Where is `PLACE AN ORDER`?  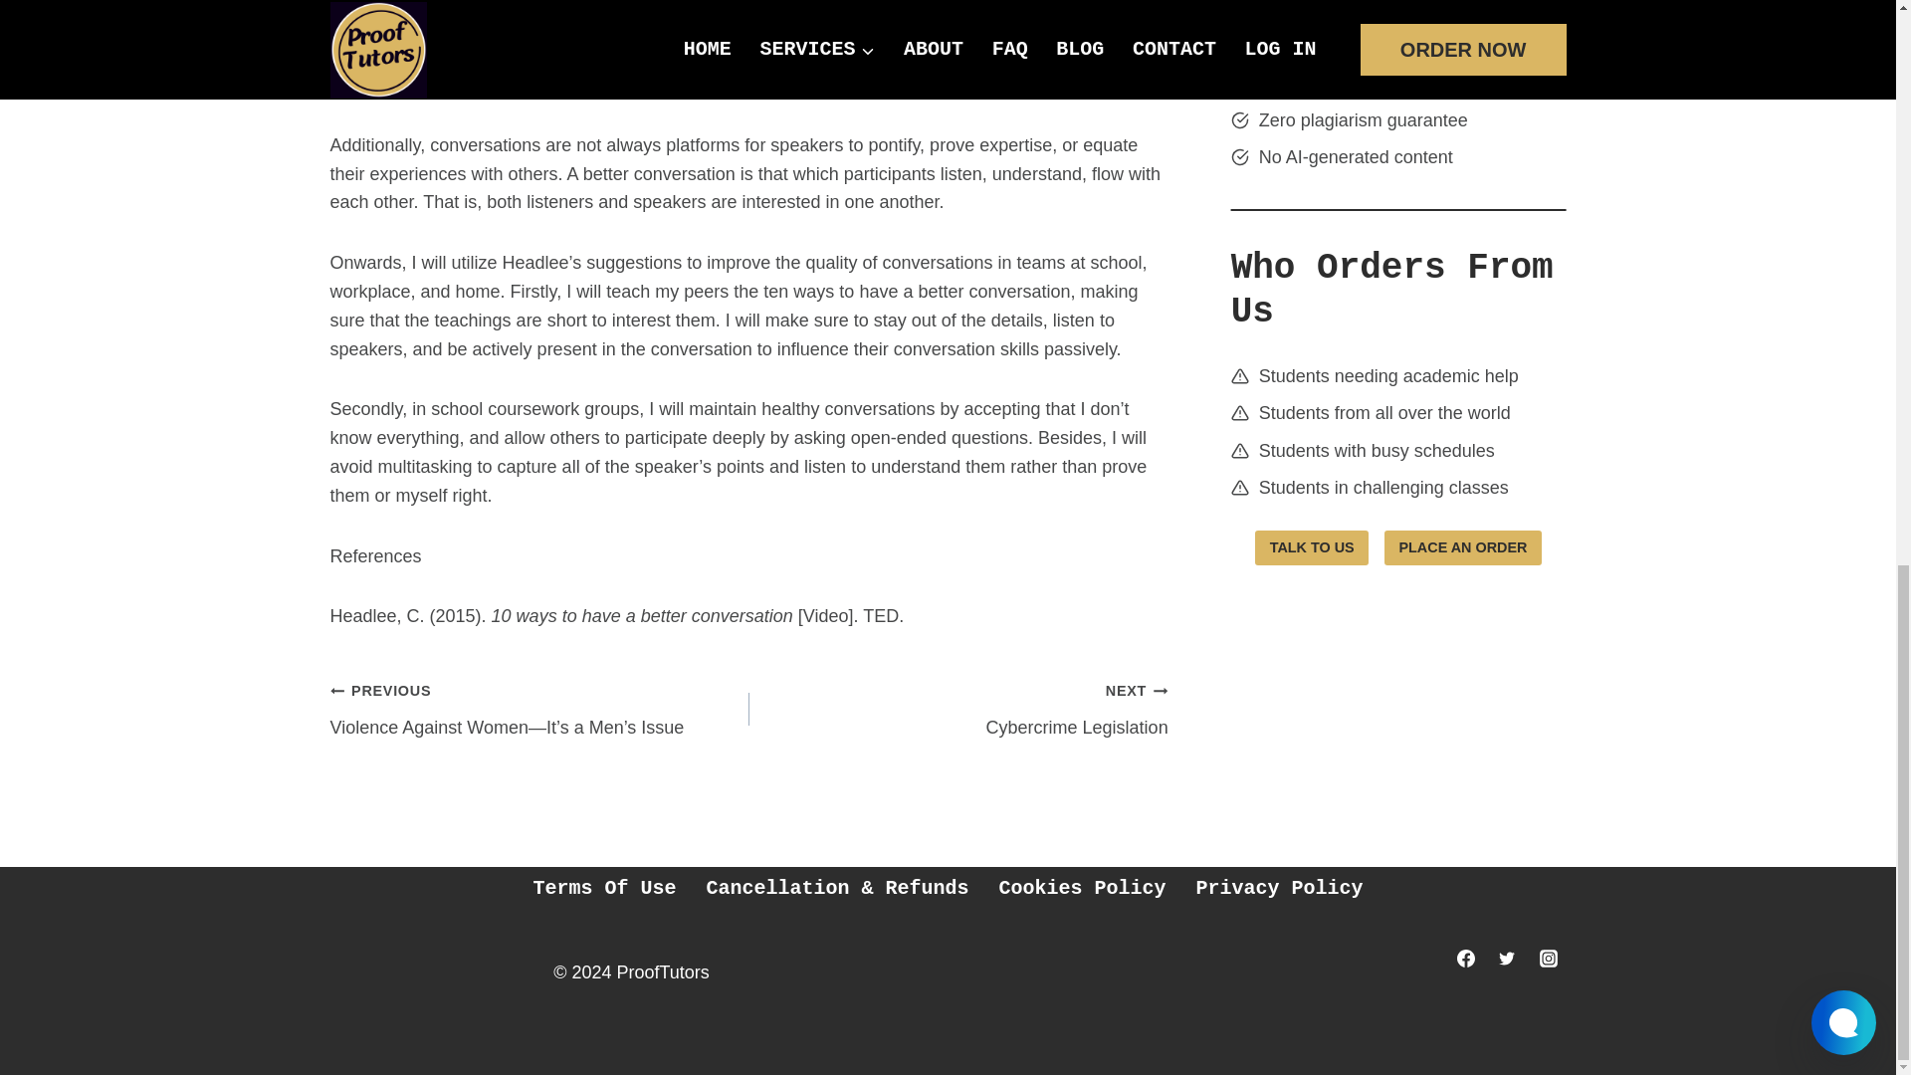
PLACE AN ORDER is located at coordinates (1463, 547).